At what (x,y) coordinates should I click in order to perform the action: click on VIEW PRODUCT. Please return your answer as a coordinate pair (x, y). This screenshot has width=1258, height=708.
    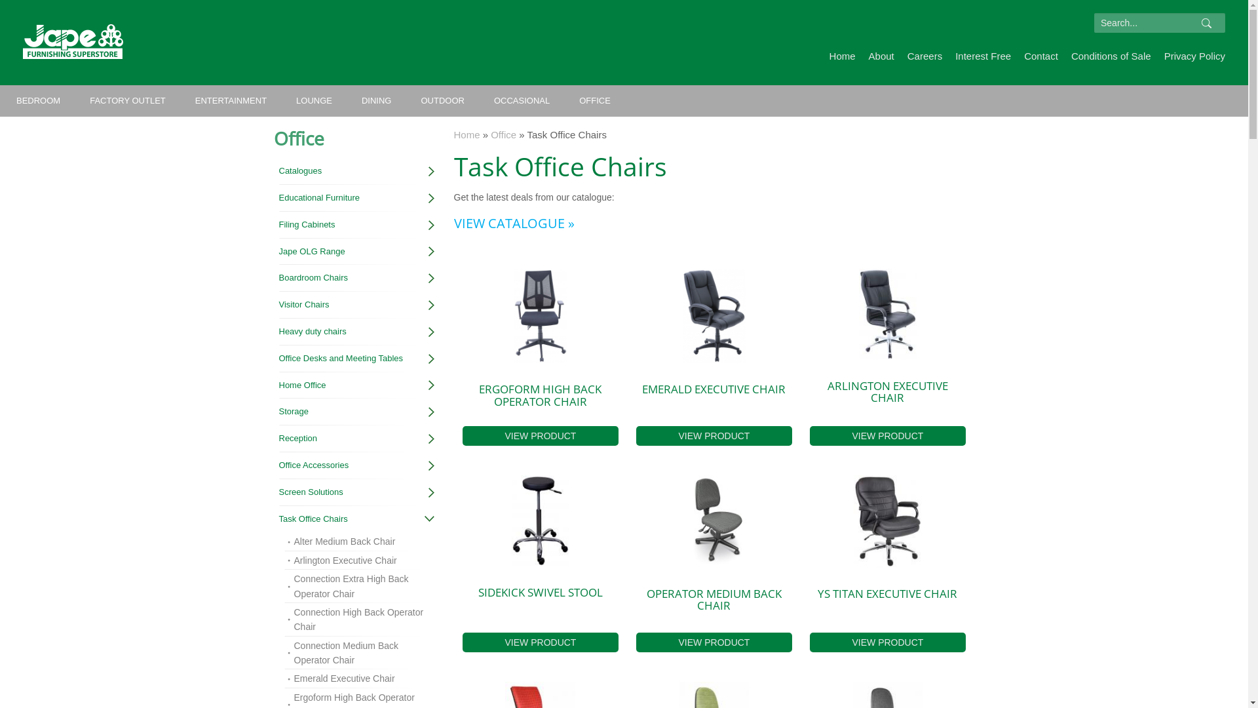
    Looking at the image, I should click on (888, 436).